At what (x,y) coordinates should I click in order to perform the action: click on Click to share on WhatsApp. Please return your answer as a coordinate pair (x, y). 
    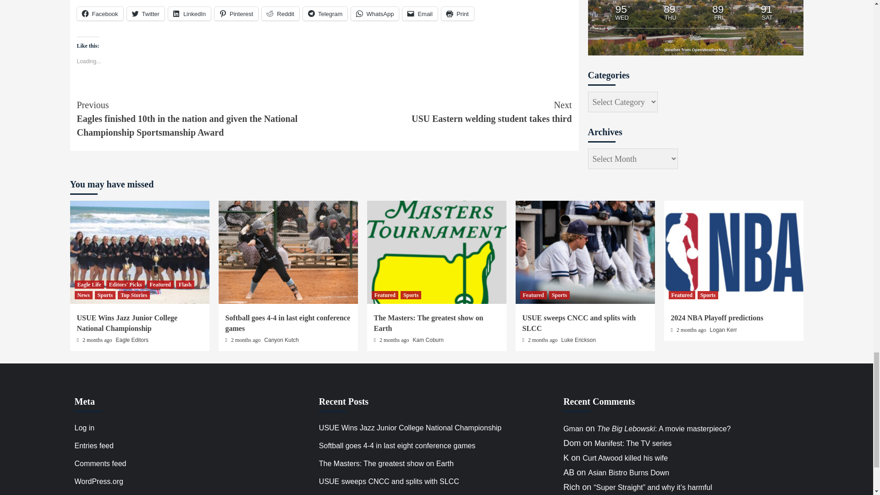
    Looking at the image, I should click on (375, 14).